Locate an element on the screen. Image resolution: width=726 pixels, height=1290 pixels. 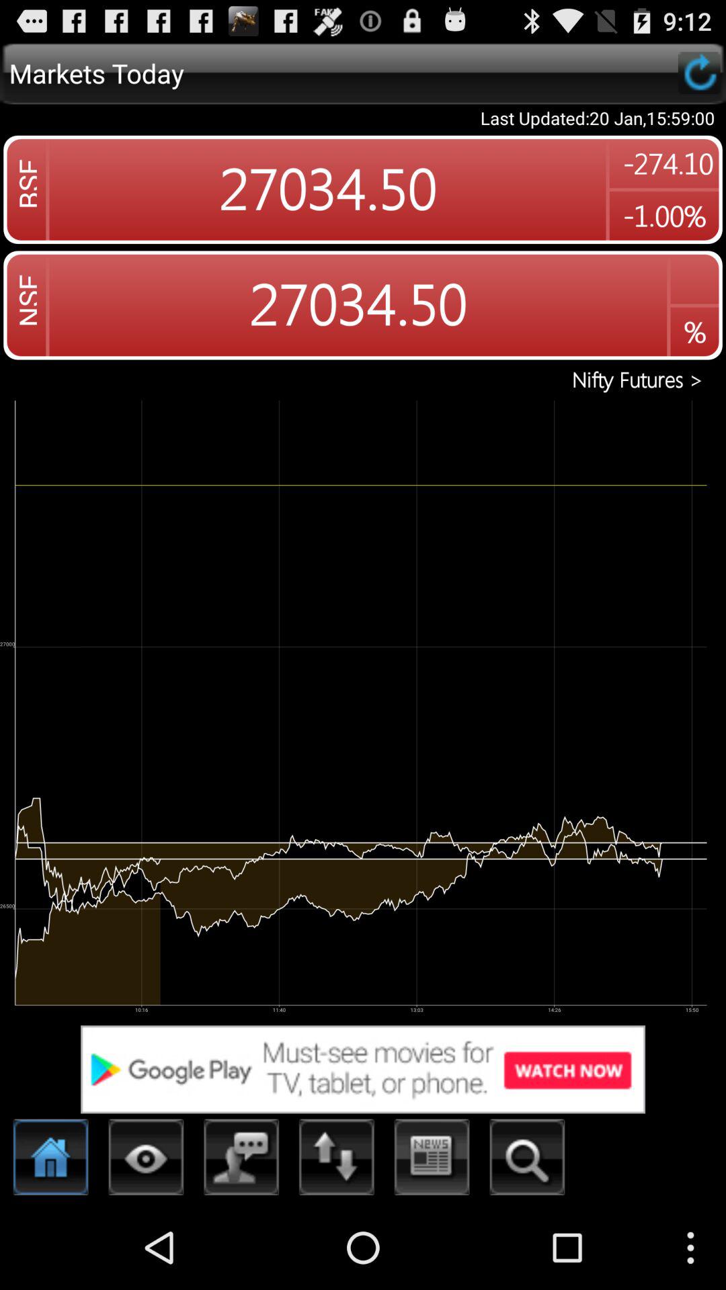
refresh data is located at coordinates (699, 73).